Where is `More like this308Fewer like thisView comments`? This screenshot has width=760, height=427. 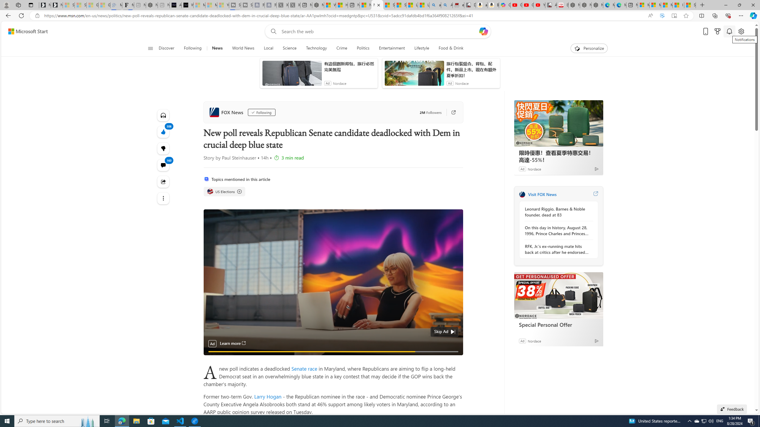 More like this308Fewer like thisView comments is located at coordinates (163, 148).